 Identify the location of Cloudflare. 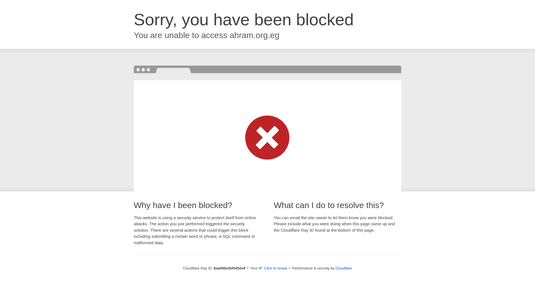
(344, 268).